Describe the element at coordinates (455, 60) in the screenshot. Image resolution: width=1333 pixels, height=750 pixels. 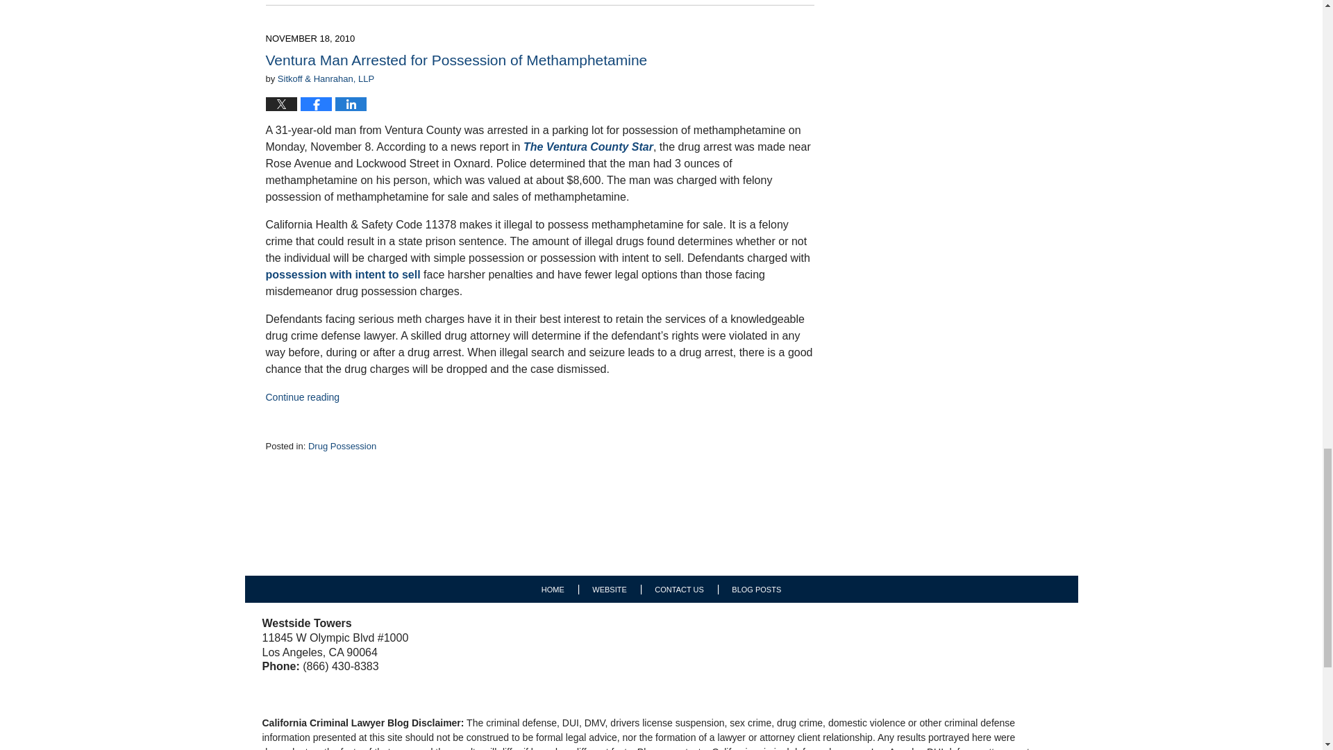
I see `Ventura Man Arrested for Possession of Methamphetamine` at that location.